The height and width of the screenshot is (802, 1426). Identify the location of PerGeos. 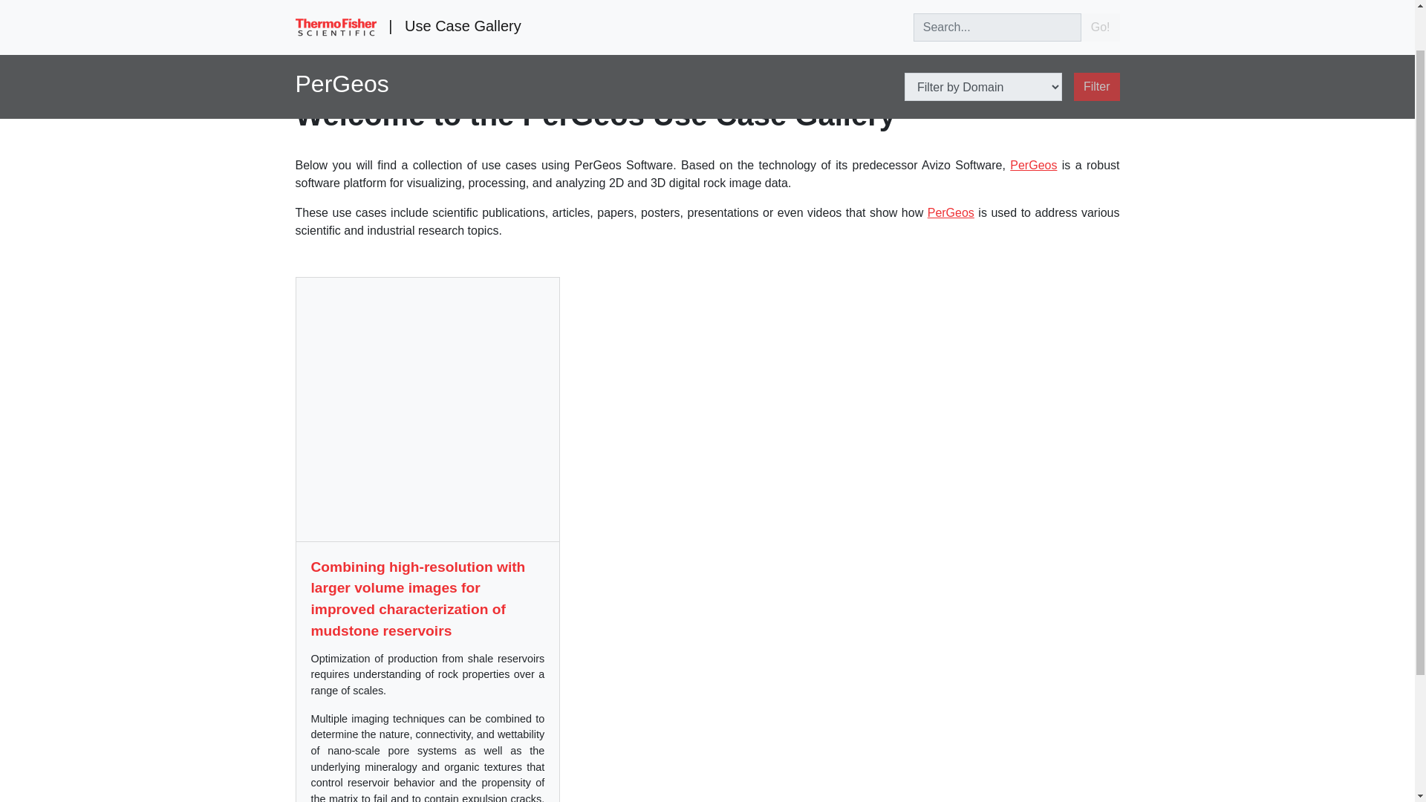
(1032, 165).